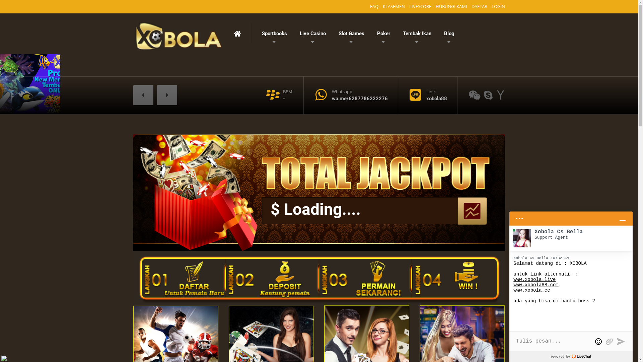 The height and width of the screenshot is (362, 643). What do you see at coordinates (479, 7) in the screenshot?
I see `DAFTAR` at bounding box center [479, 7].